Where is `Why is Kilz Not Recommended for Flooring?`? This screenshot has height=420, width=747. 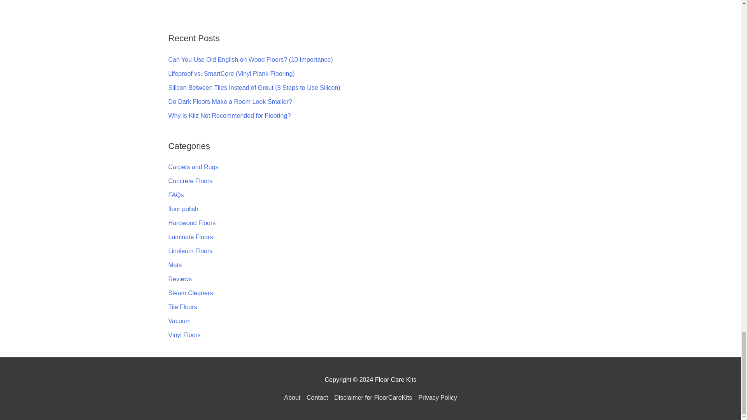 Why is Kilz Not Recommended for Flooring? is located at coordinates (229, 115).